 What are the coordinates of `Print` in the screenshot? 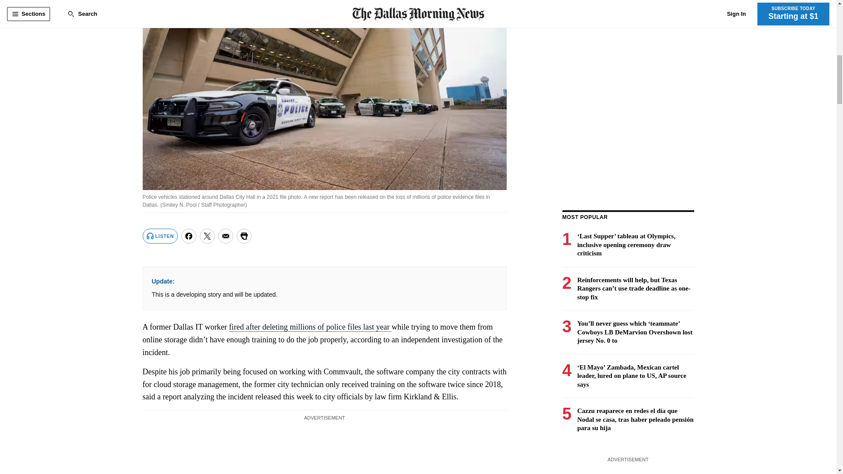 It's located at (244, 236).